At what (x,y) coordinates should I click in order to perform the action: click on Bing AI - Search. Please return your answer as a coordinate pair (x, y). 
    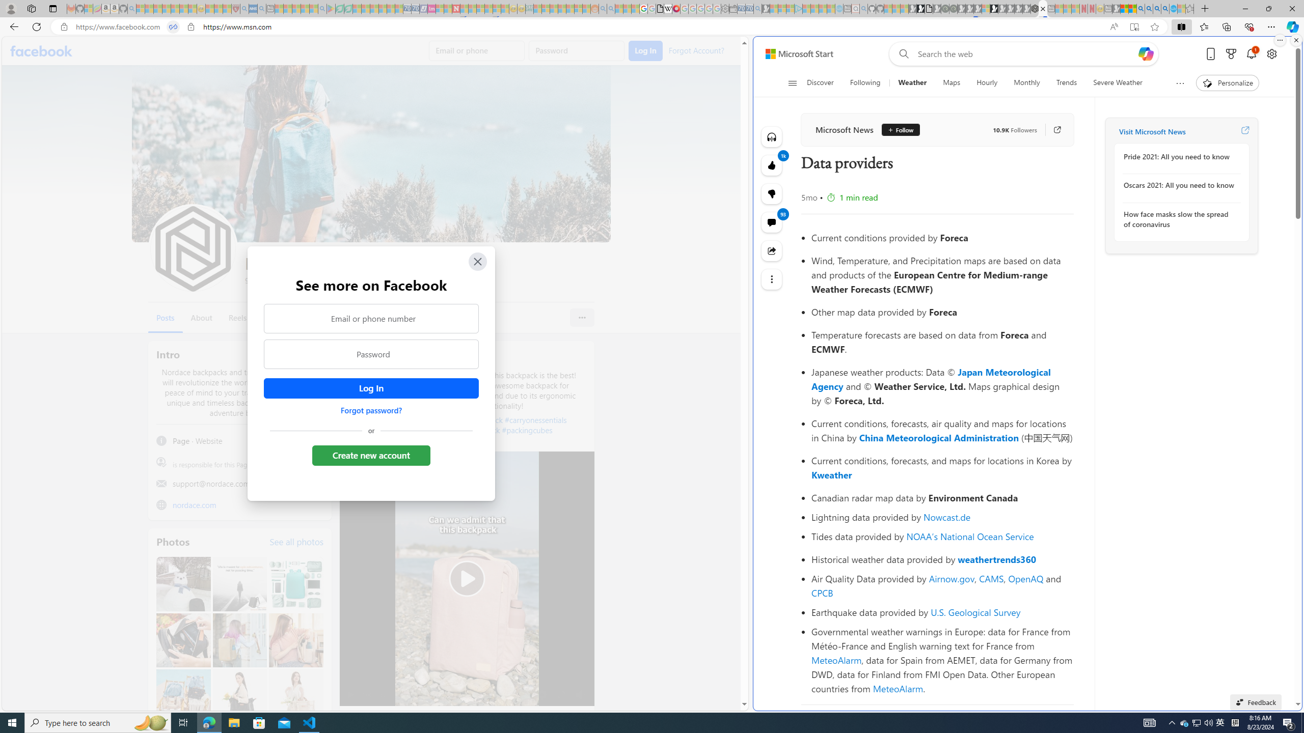
    Looking at the image, I should click on (1140, 9).